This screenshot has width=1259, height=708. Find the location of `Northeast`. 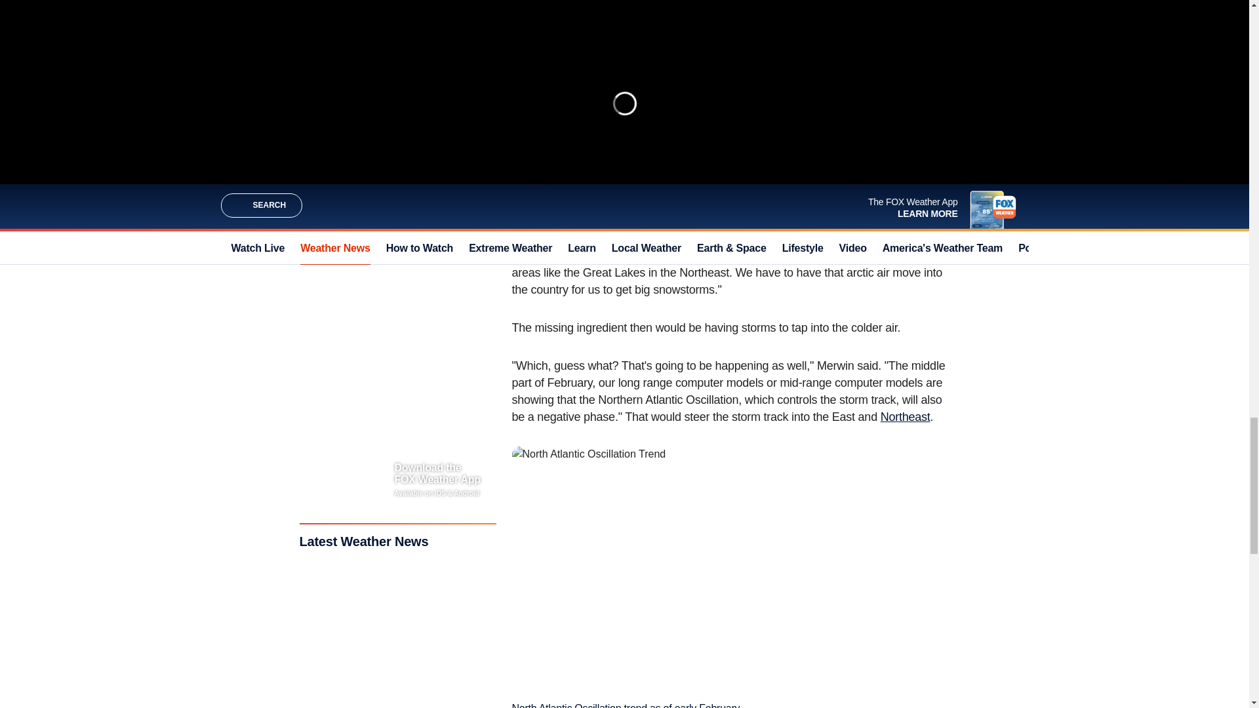

Northeast is located at coordinates (905, 417).